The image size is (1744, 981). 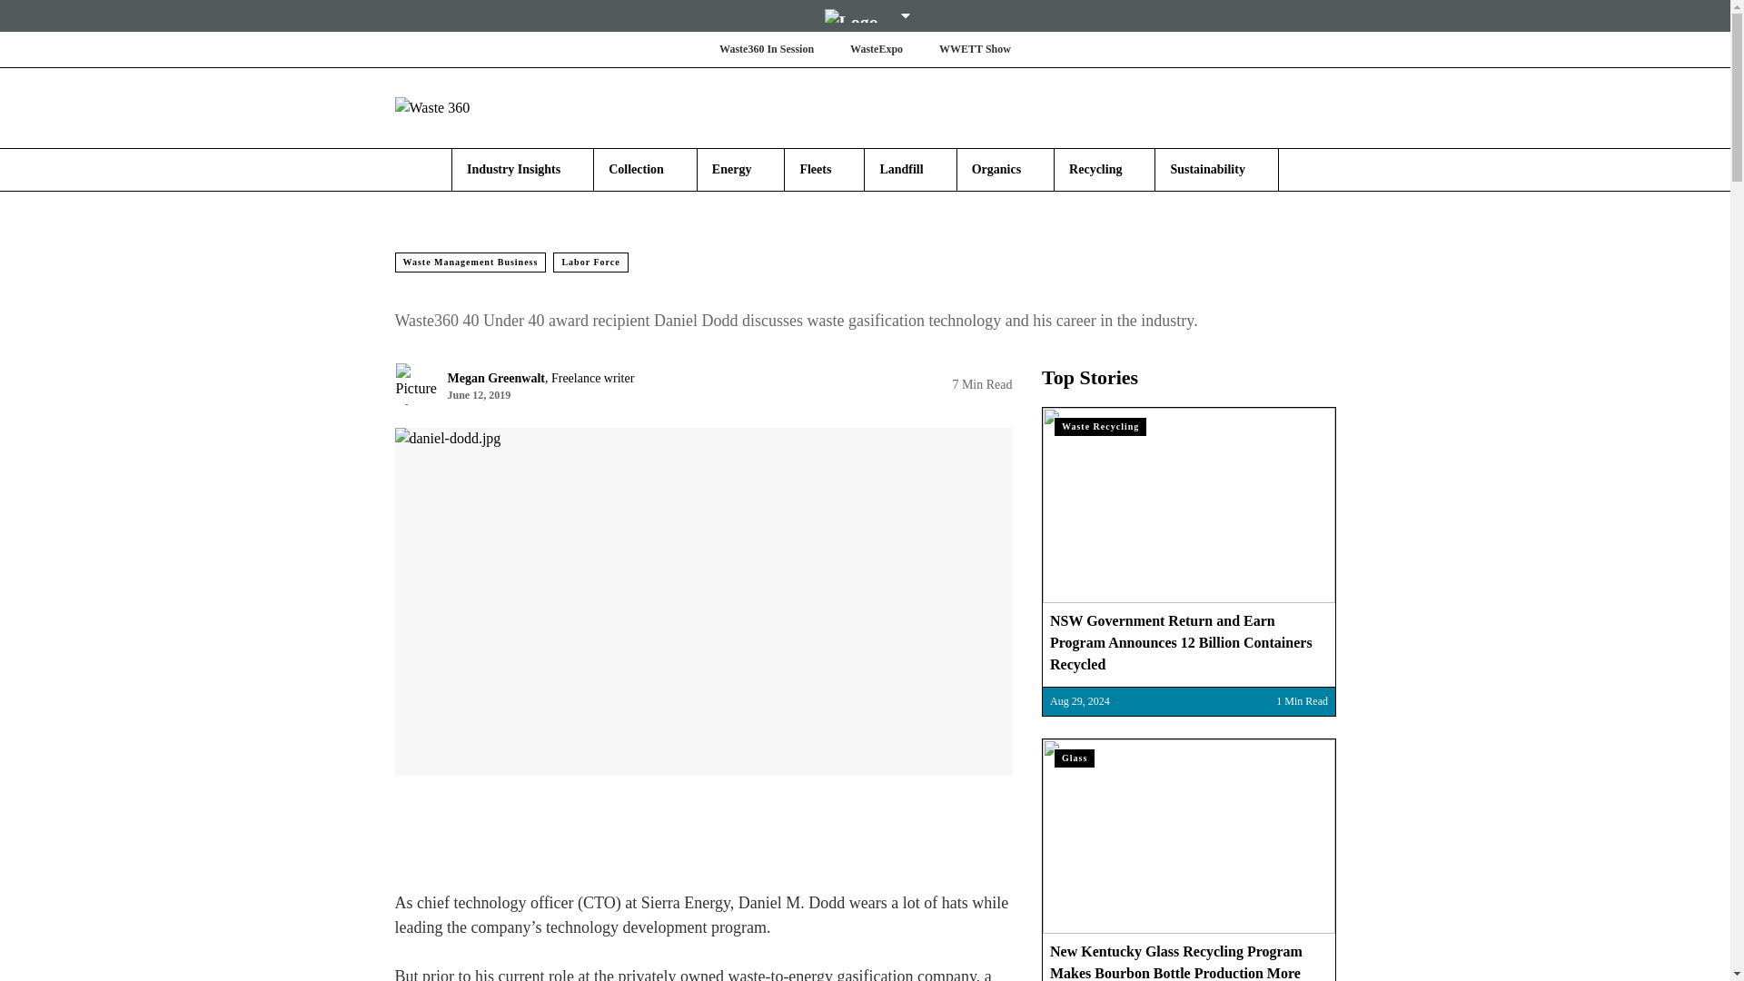 What do you see at coordinates (501, 107) in the screenshot?
I see `Waste 360` at bounding box center [501, 107].